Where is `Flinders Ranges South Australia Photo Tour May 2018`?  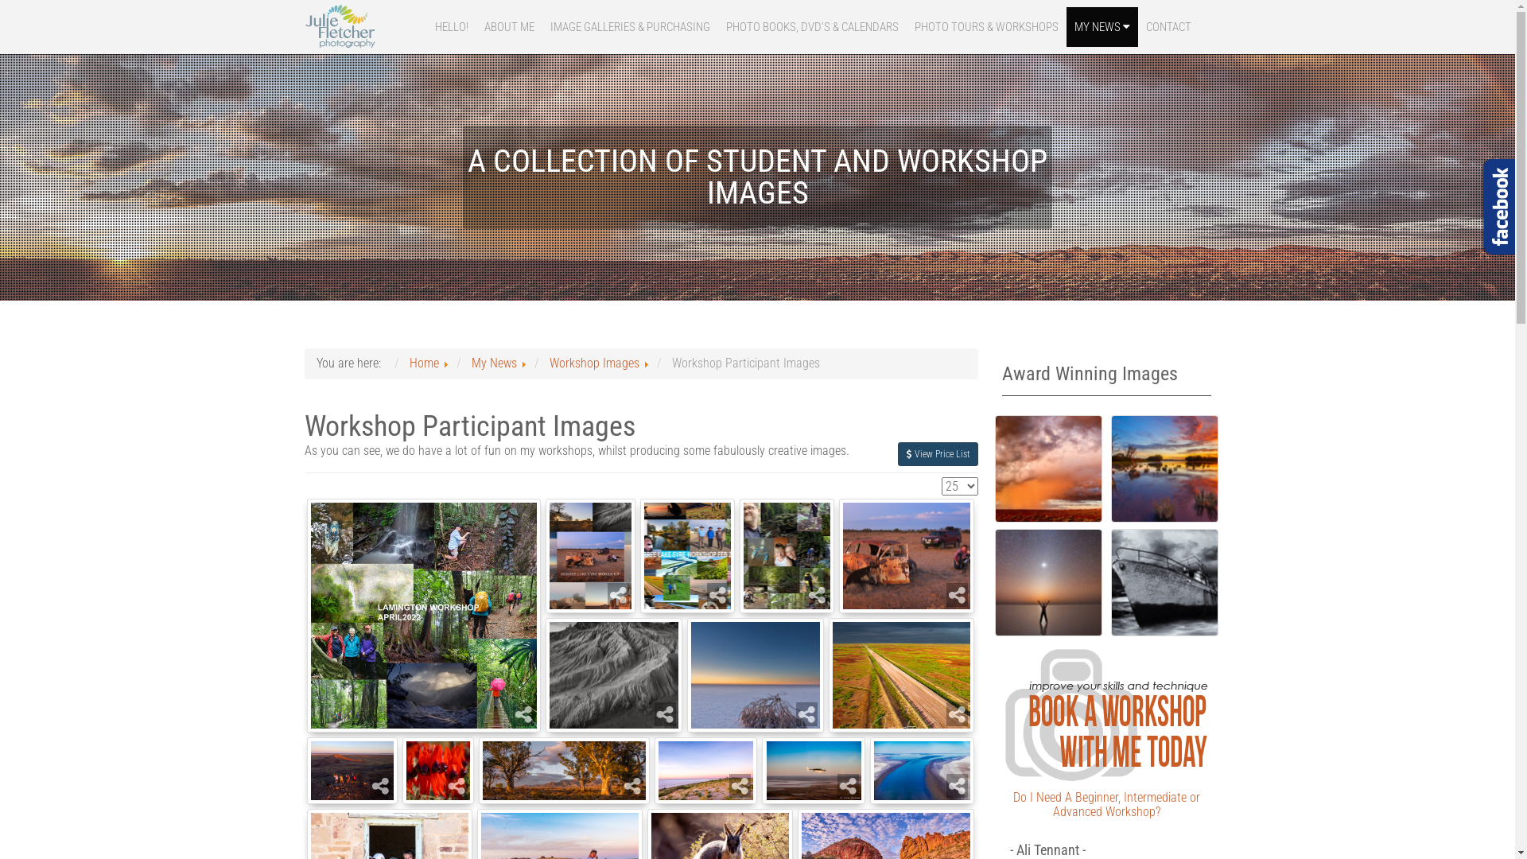 Flinders Ranges South Australia Photo Tour May 2018 is located at coordinates (565, 771).